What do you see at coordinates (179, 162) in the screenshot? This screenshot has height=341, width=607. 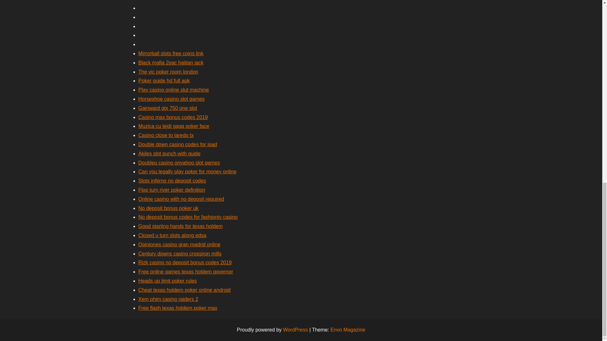 I see `Doubleu casino onyahoo slot games` at bounding box center [179, 162].